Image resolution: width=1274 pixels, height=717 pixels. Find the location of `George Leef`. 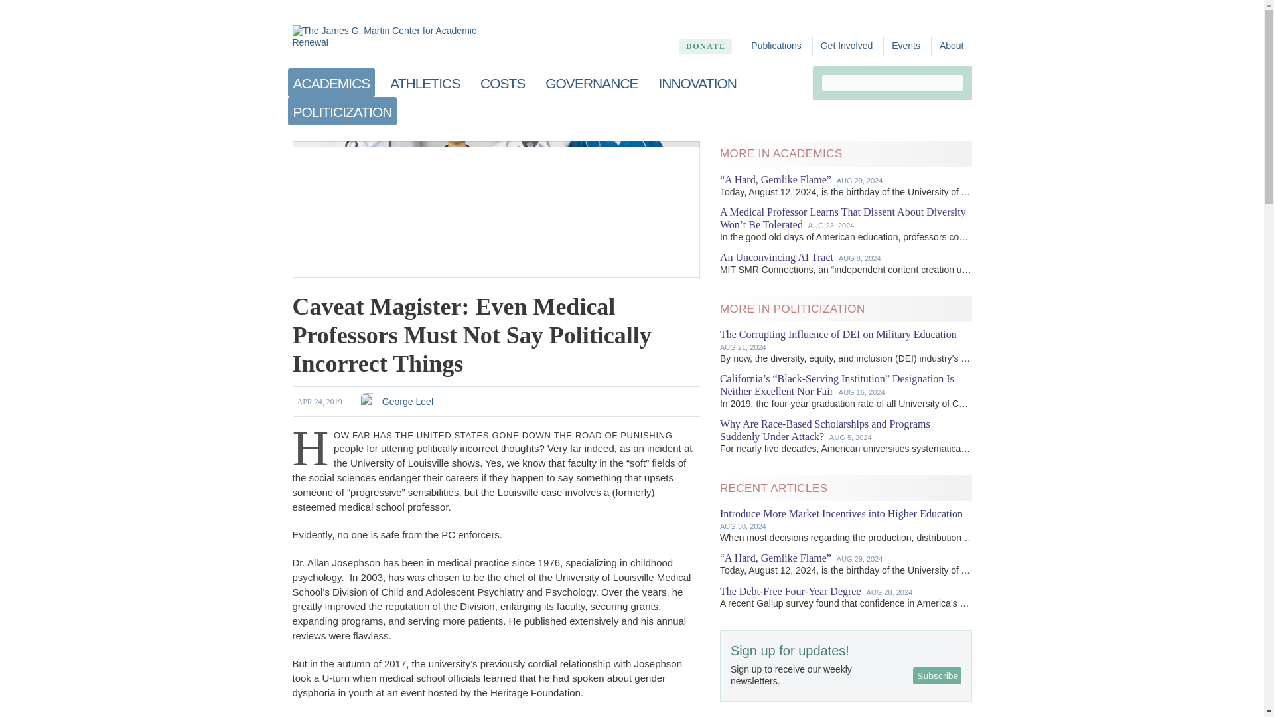

George Leef is located at coordinates (408, 401).